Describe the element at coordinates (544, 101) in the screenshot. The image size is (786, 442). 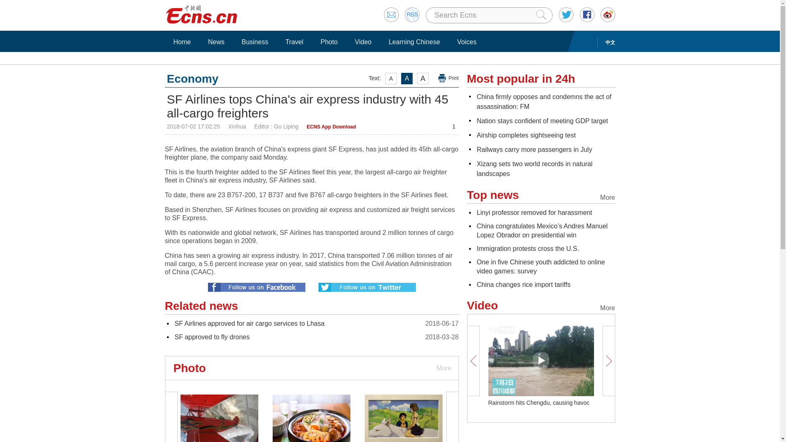
I see `China` at that location.